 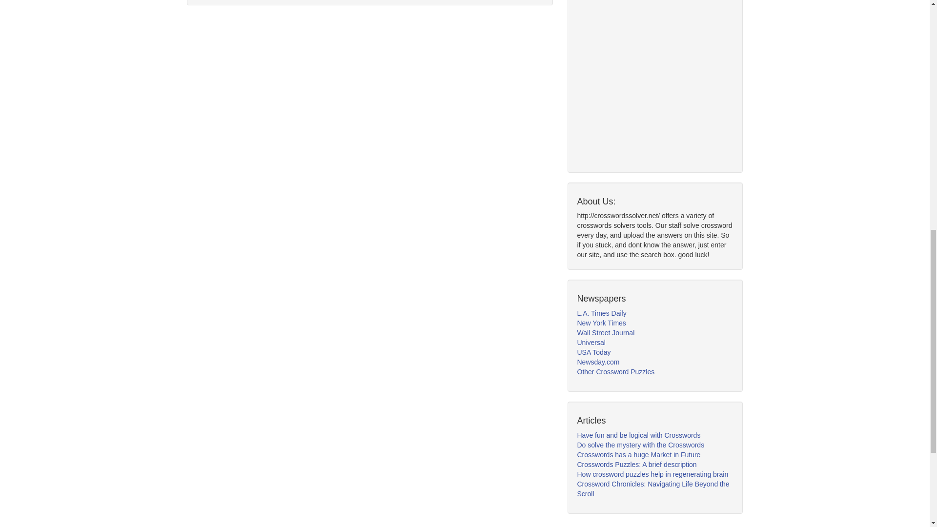 What do you see at coordinates (640, 445) in the screenshot?
I see `Do solve the mystery with the Crosswords` at bounding box center [640, 445].